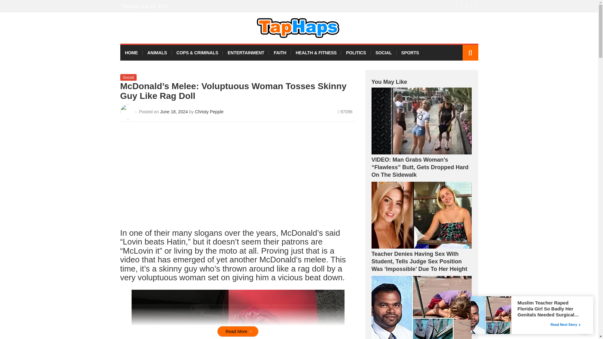 Image resolution: width=603 pixels, height=339 pixels. Describe the element at coordinates (131, 53) in the screenshot. I see `HOME` at that location.